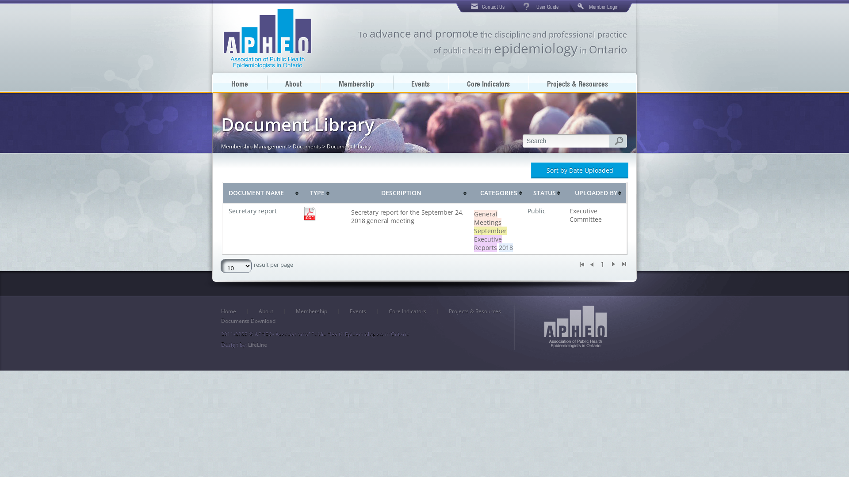 The height and width of the screenshot is (477, 849). I want to click on Core Indicators, so click(488, 83).